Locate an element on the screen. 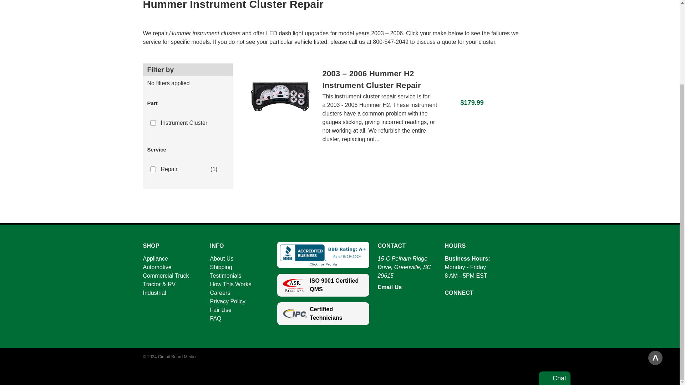 The height and width of the screenshot is (385, 685). Hummer H2 Gauge Cluster Repair is located at coordinates (280, 106).